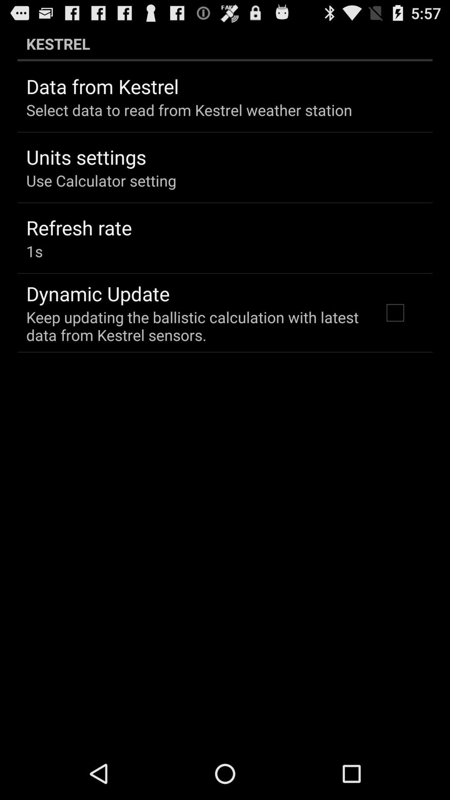 The height and width of the screenshot is (800, 450). What do you see at coordinates (98, 293) in the screenshot?
I see `scroll to the dynamic update app` at bounding box center [98, 293].